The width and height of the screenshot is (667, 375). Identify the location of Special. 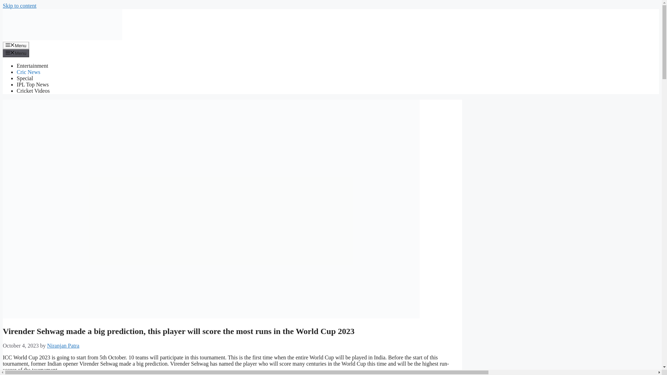
(25, 78).